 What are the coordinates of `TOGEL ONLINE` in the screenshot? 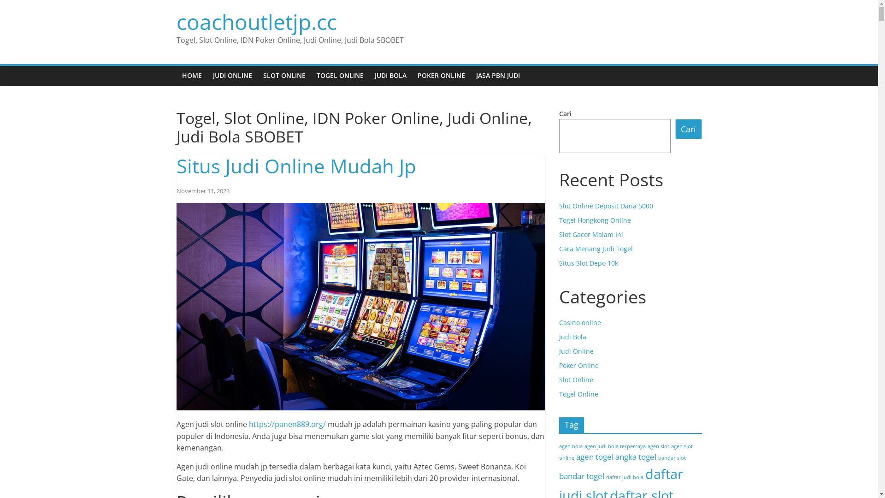 It's located at (340, 76).